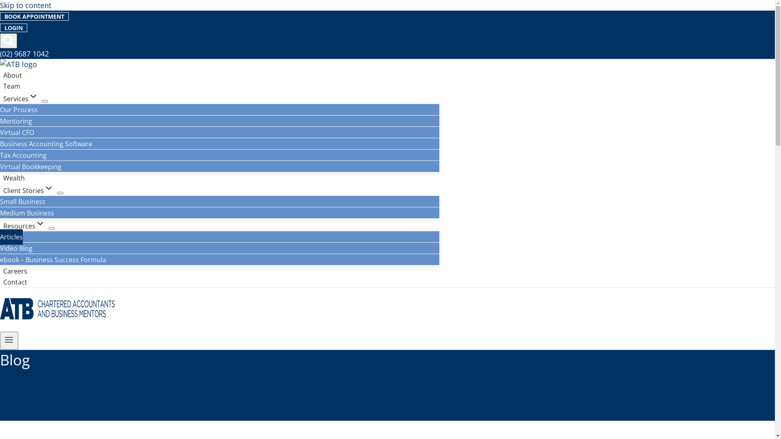  What do you see at coordinates (27, 213) in the screenshot?
I see `Medium Business` at bounding box center [27, 213].